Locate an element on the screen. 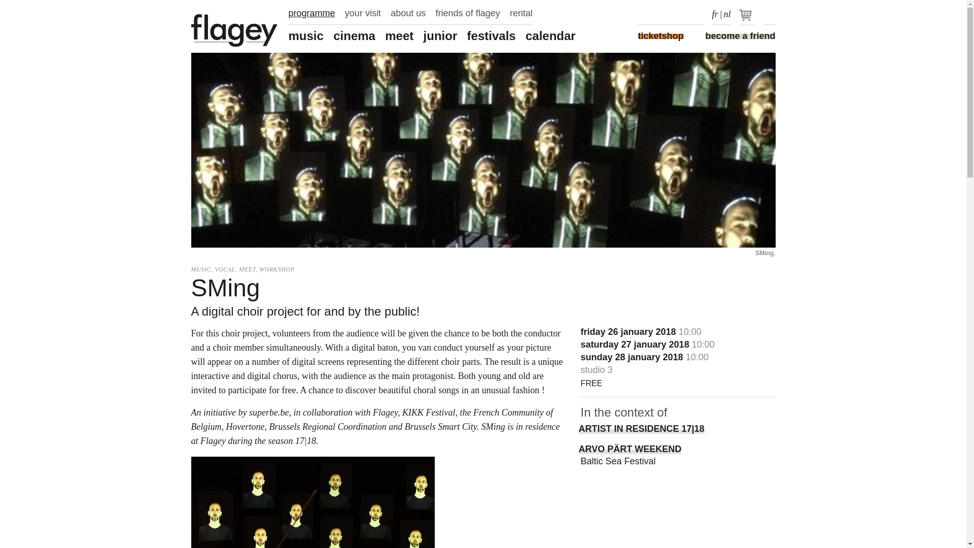 This screenshot has width=974, height=548. friends of flagey is located at coordinates (468, 13).